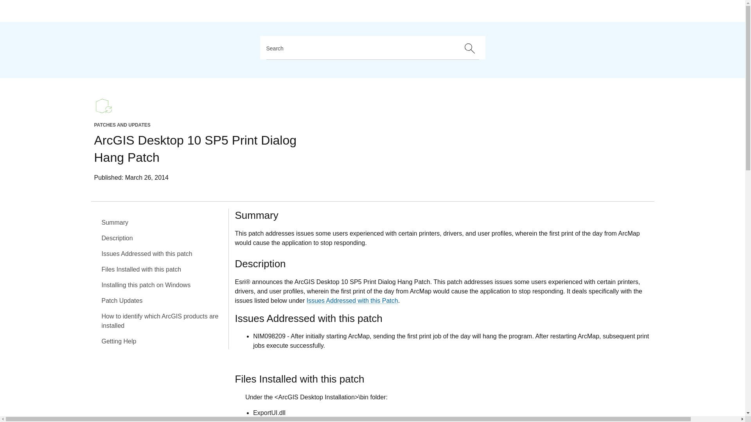  What do you see at coordinates (162, 238) in the screenshot?
I see `Description` at bounding box center [162, 238].